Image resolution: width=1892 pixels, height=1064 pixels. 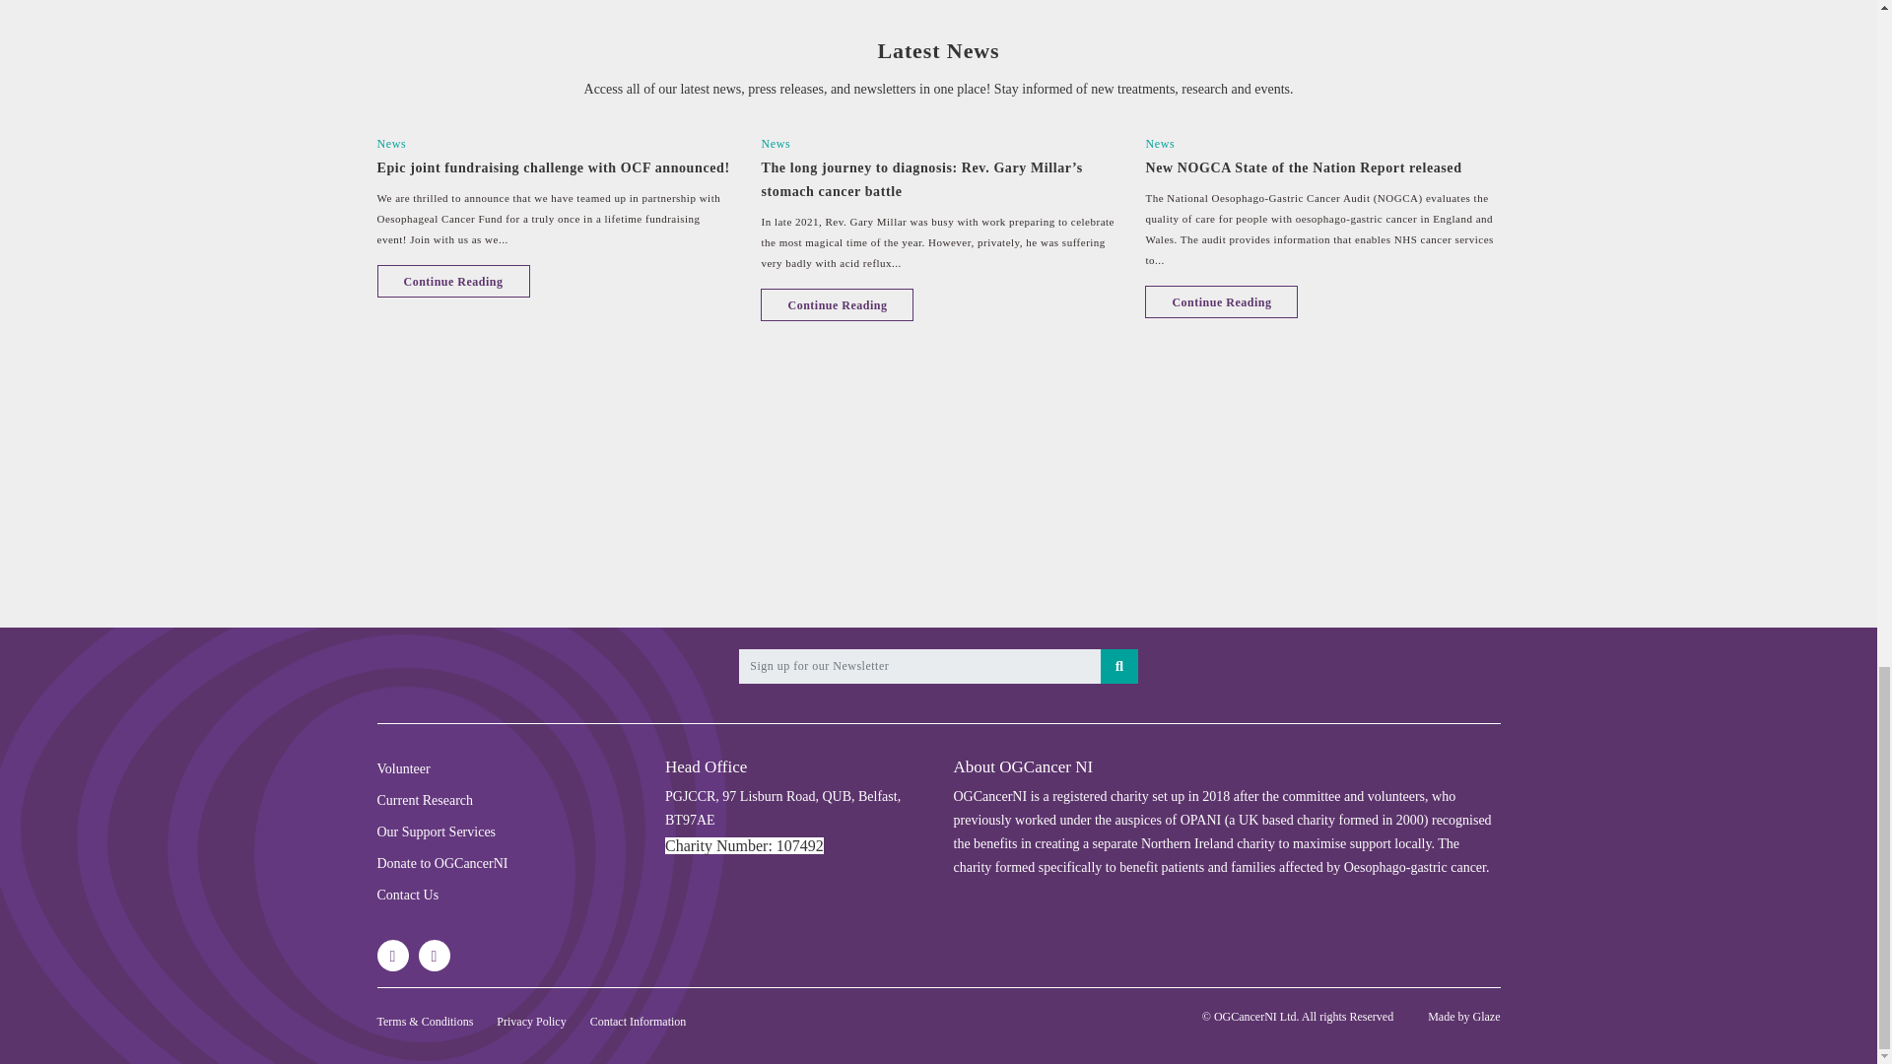 I want to click on Continue Reading, so click(x=453, y=281).